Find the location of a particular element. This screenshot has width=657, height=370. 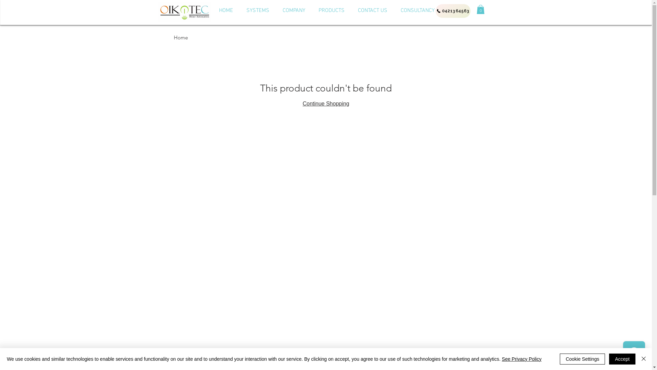

HOME is located at coordinates (226, 11).